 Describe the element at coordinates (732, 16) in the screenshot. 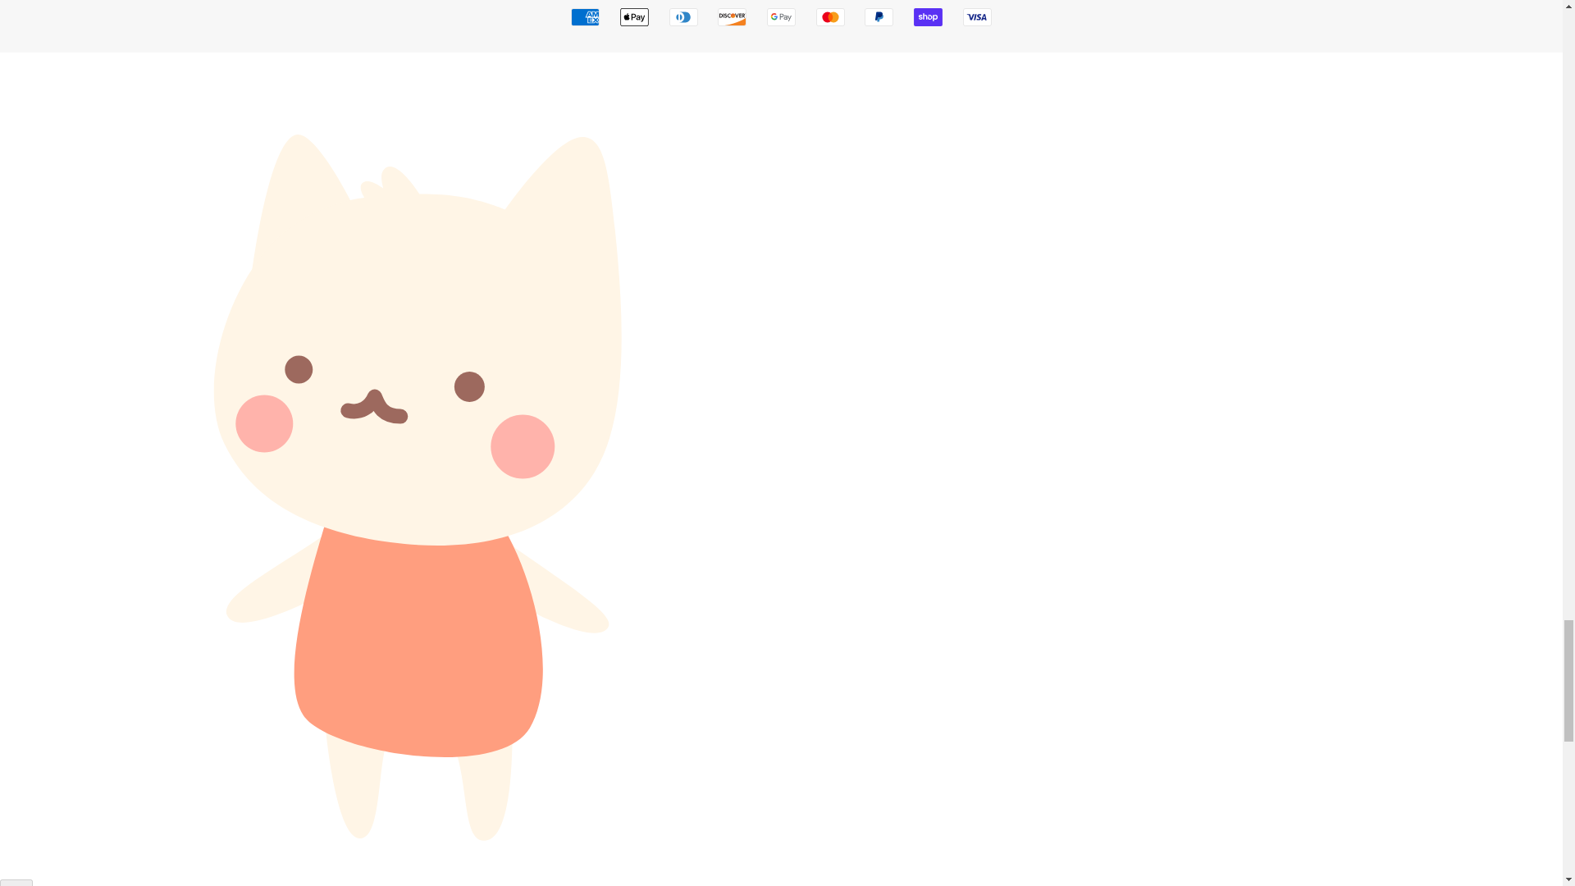

I see `DISCOVER` at that location.